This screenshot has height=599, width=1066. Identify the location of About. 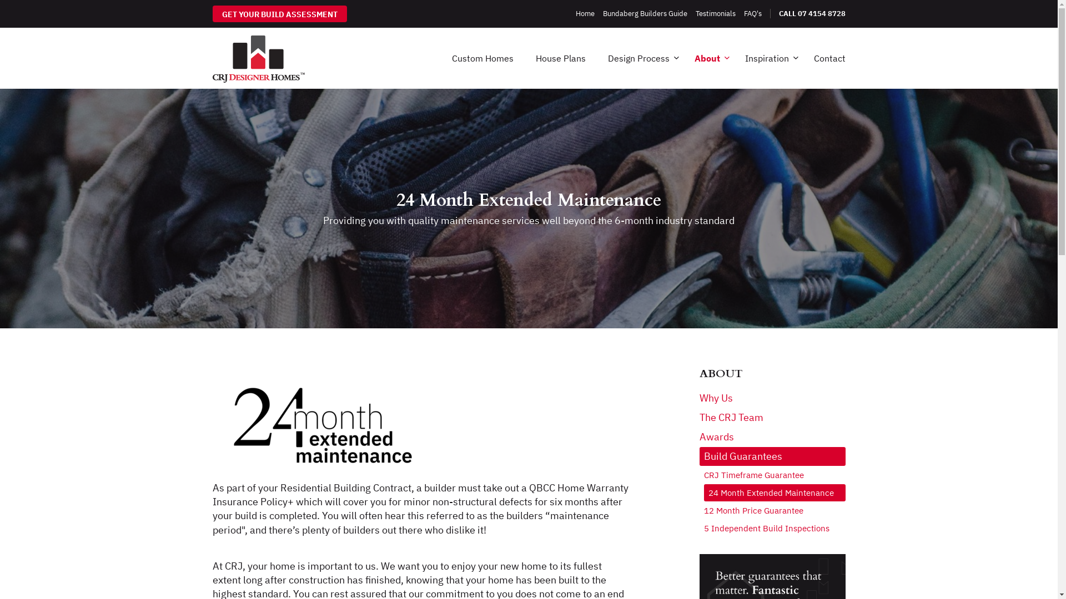
(708, 58).